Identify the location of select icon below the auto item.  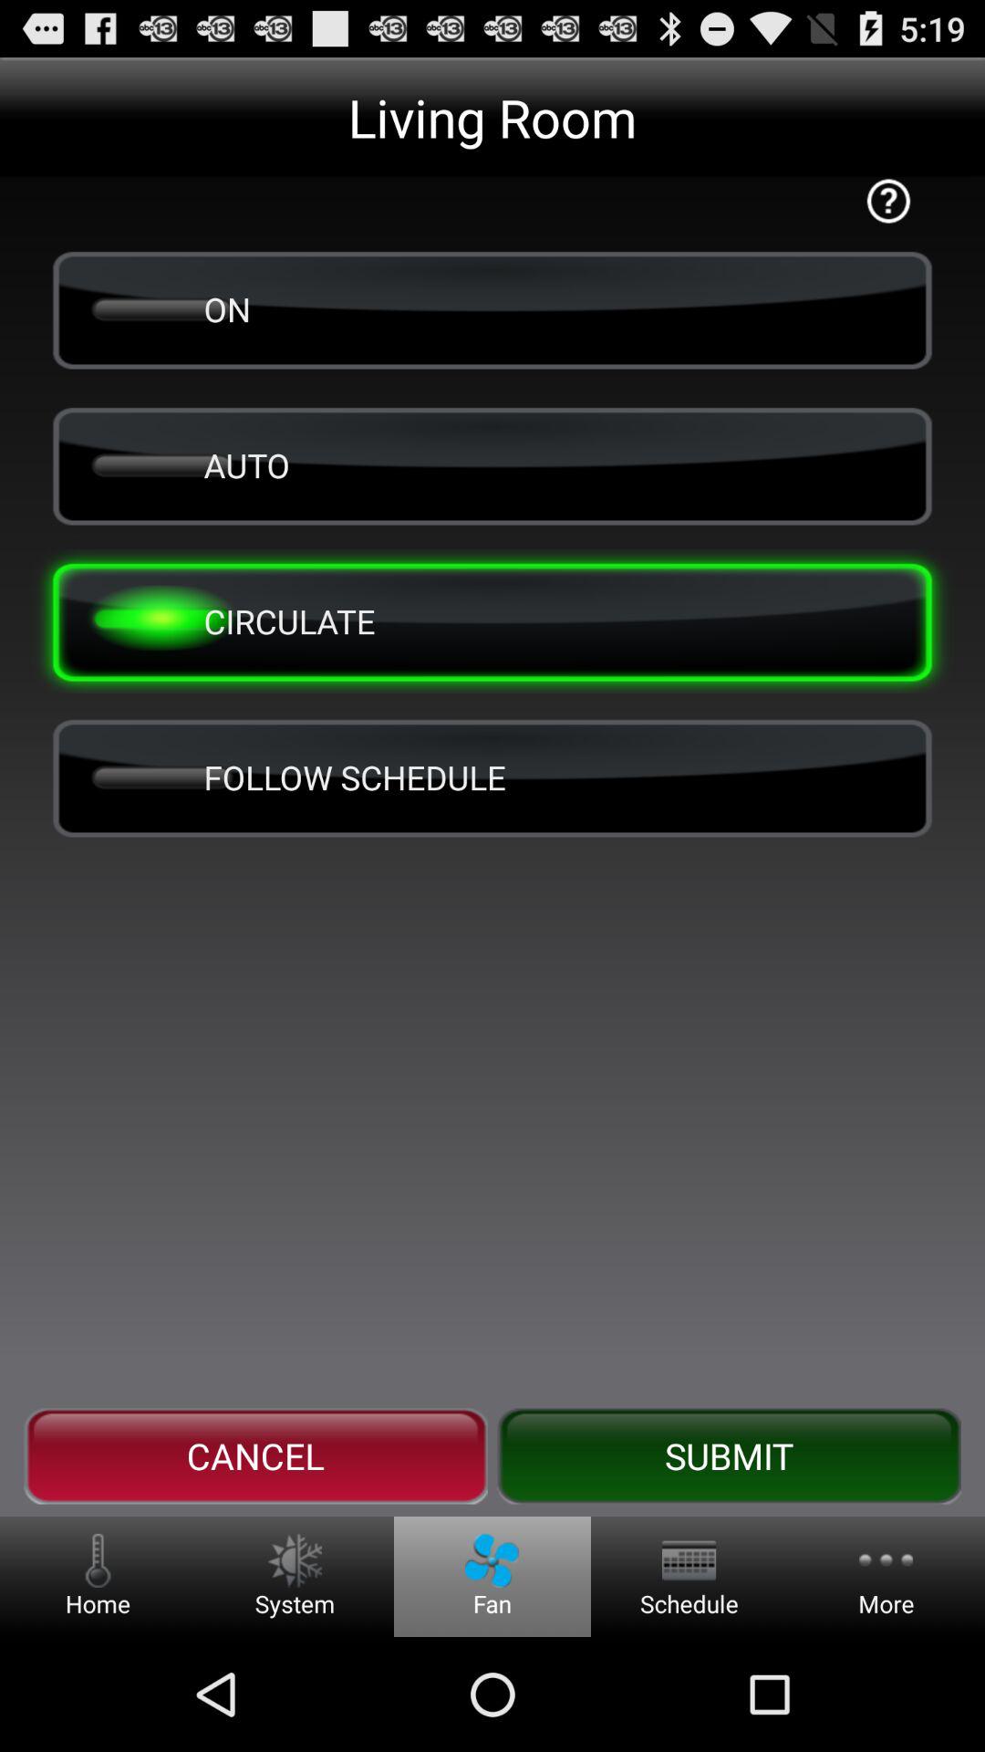
(493, 620).